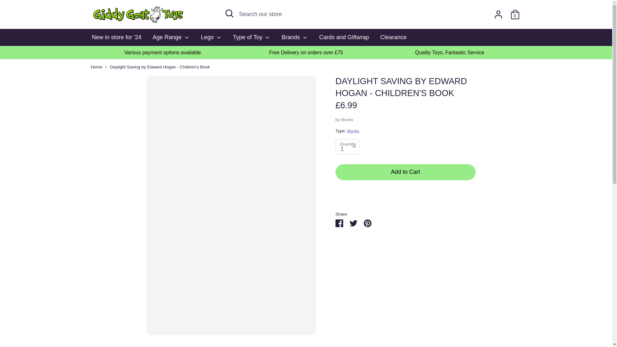  I want to click on 0, so click(515, 12).